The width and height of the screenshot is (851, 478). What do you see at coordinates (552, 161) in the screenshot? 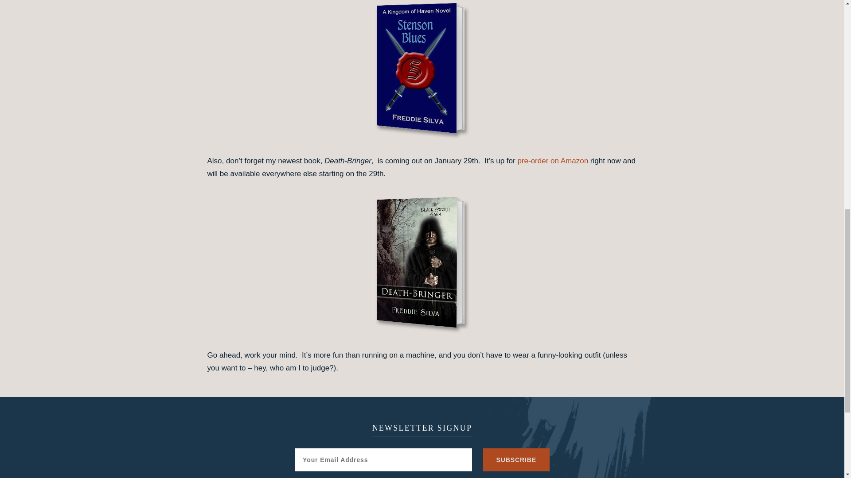
I see `pre-order on Amazon` at bounding box center [552, 161].